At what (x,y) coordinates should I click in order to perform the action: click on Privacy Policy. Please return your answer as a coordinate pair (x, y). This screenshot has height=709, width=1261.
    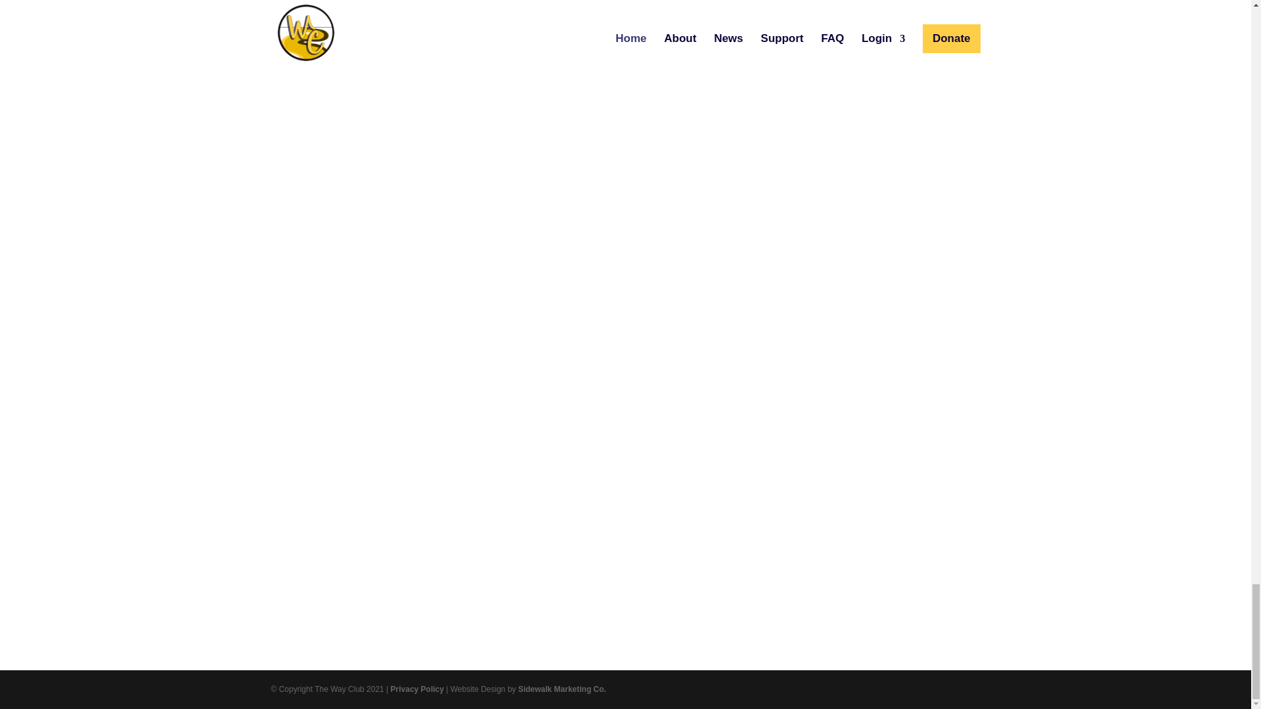
    Looking at the image, I should click on (417, 689).